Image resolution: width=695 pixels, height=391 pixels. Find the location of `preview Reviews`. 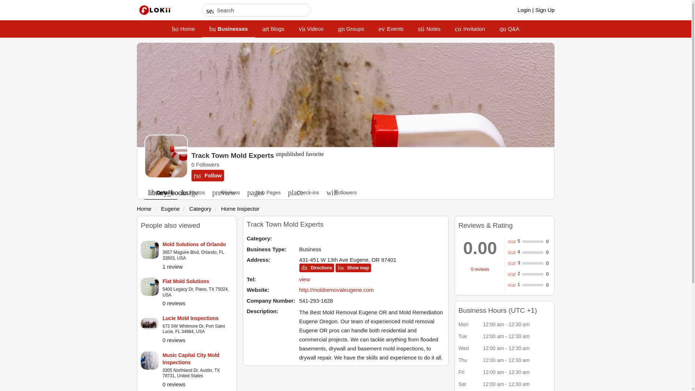

preview Reviews is located at coordinates (240, 209).